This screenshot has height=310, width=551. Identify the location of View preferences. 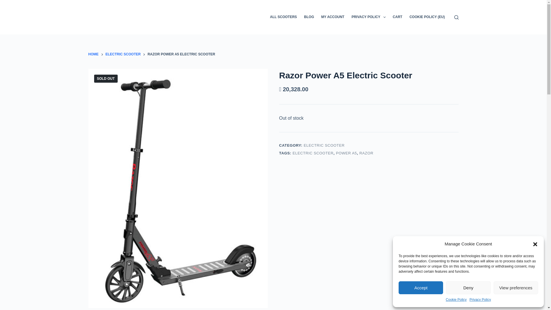
(516, 288).